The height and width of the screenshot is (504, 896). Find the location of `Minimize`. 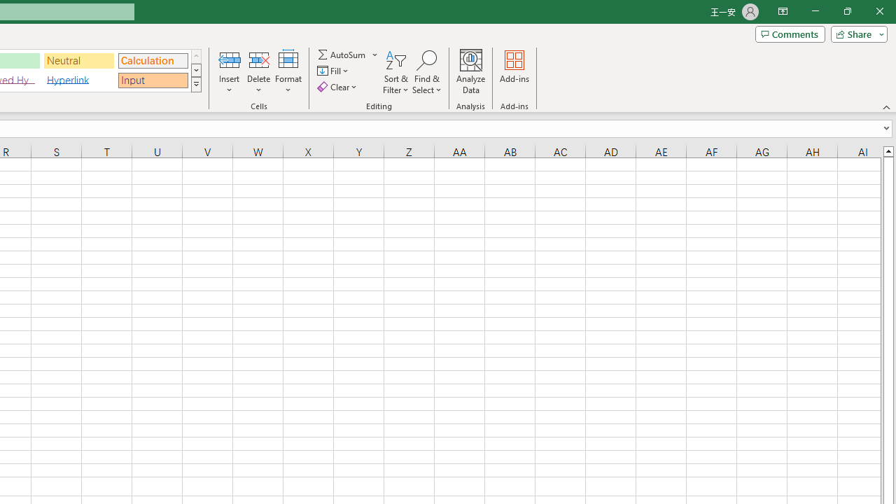

Minimize is located at coordinates (815, 11).